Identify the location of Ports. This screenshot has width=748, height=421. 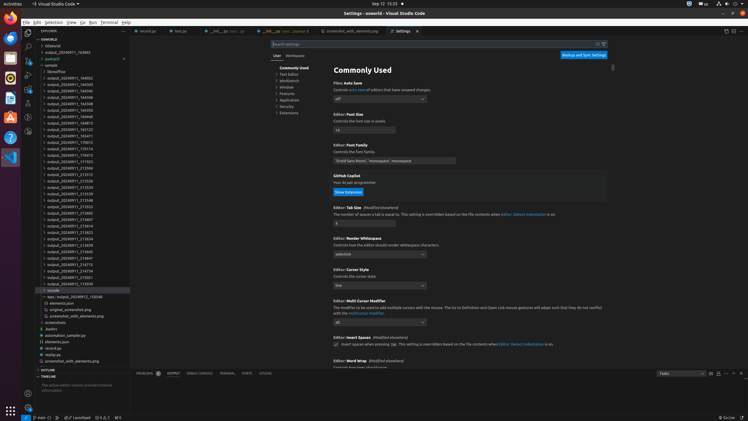
(247, 374).